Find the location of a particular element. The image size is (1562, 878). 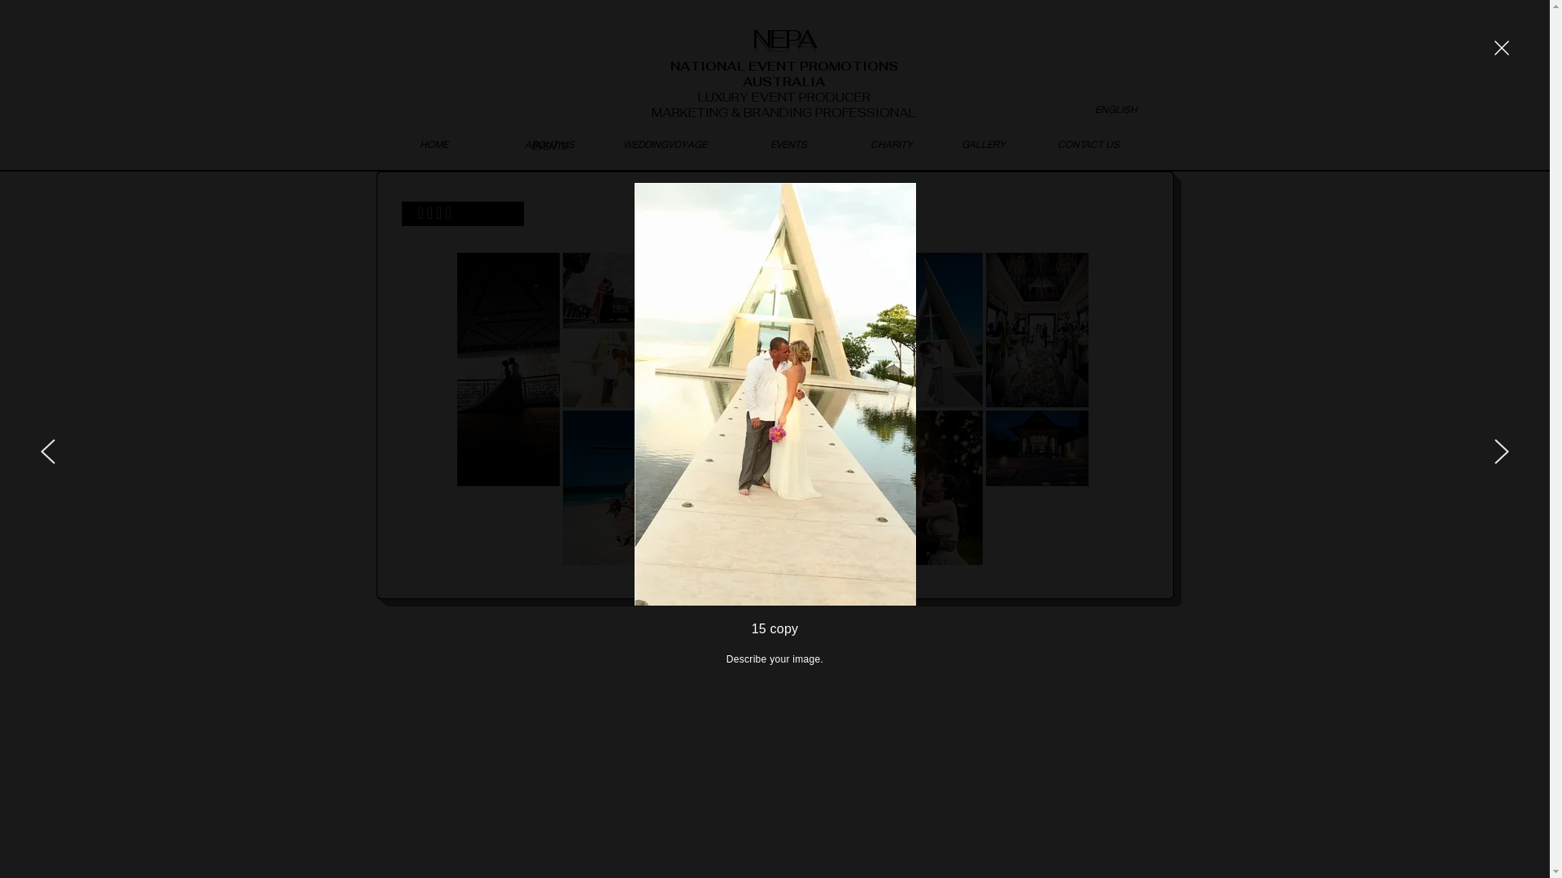

NEPA is located at coordinates (783, 37).